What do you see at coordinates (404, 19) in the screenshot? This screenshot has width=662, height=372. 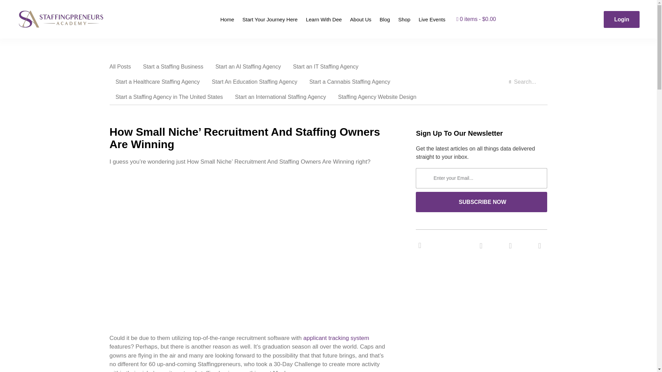 I see `Shop` at bounding box center [404, 19].